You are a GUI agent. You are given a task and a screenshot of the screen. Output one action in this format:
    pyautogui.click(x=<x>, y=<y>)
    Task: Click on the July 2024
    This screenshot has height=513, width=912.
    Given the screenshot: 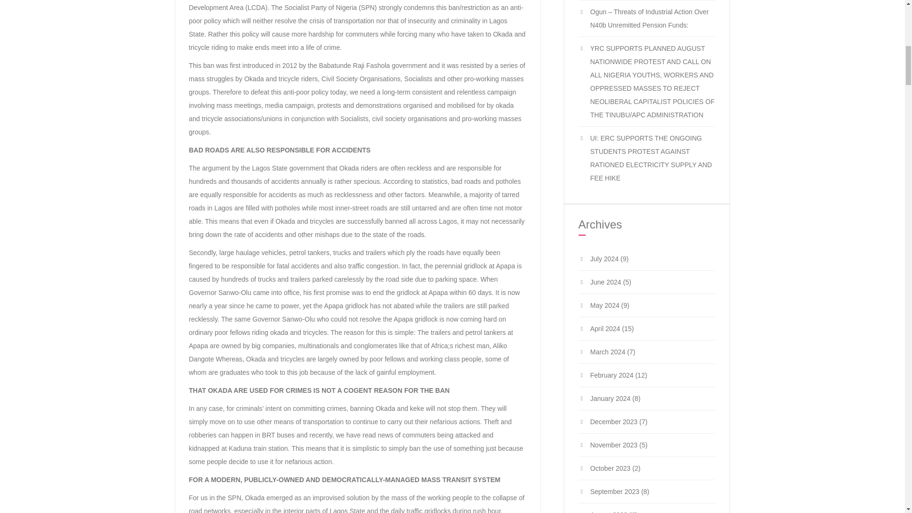 What is the action you would take?
    pyautogui.click(x=604, y=258)
    